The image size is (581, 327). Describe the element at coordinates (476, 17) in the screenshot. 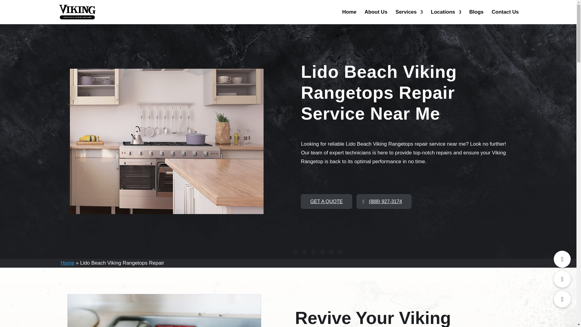

I see `Blogs` at that location.